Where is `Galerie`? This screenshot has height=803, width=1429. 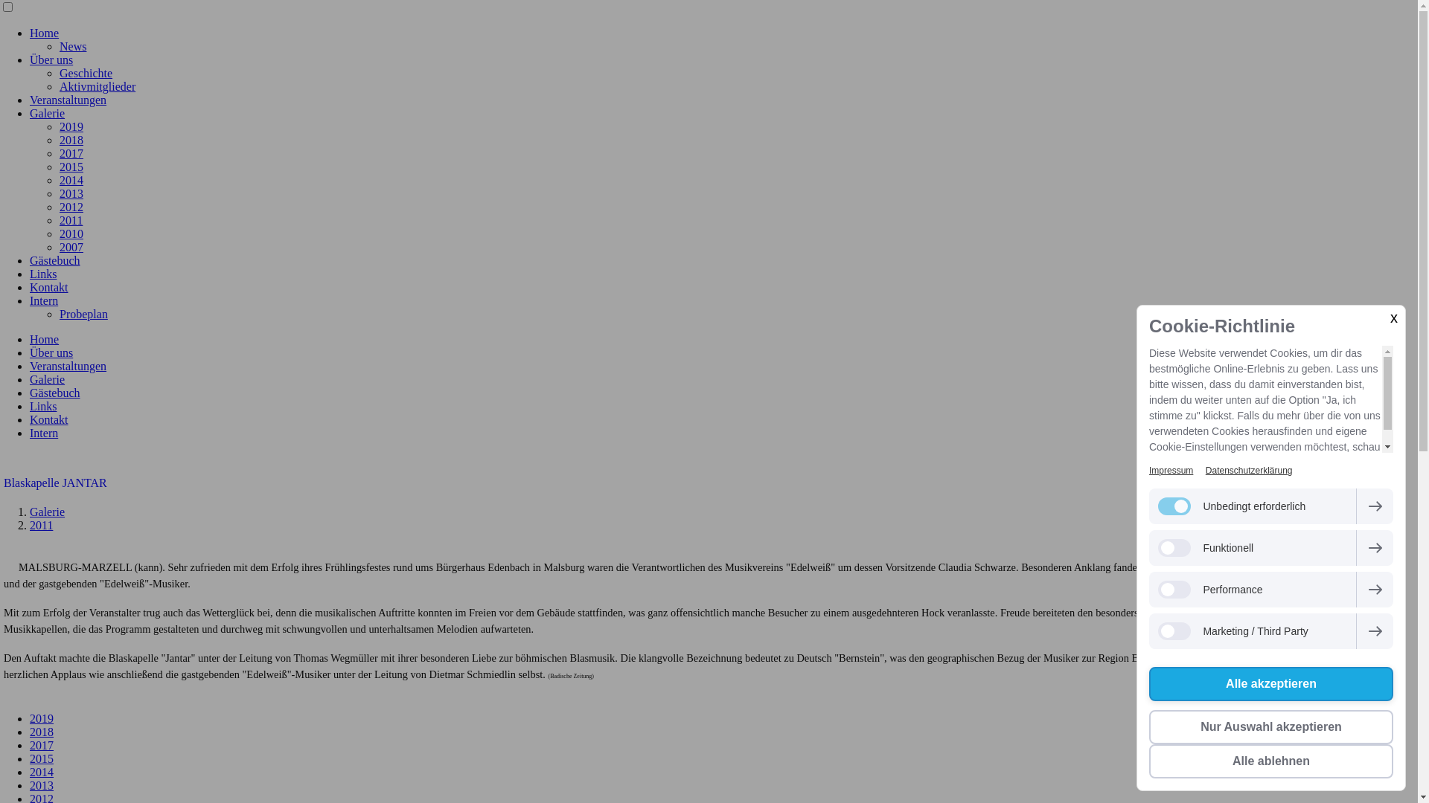
Galerie is located at coordinates (48, 512).